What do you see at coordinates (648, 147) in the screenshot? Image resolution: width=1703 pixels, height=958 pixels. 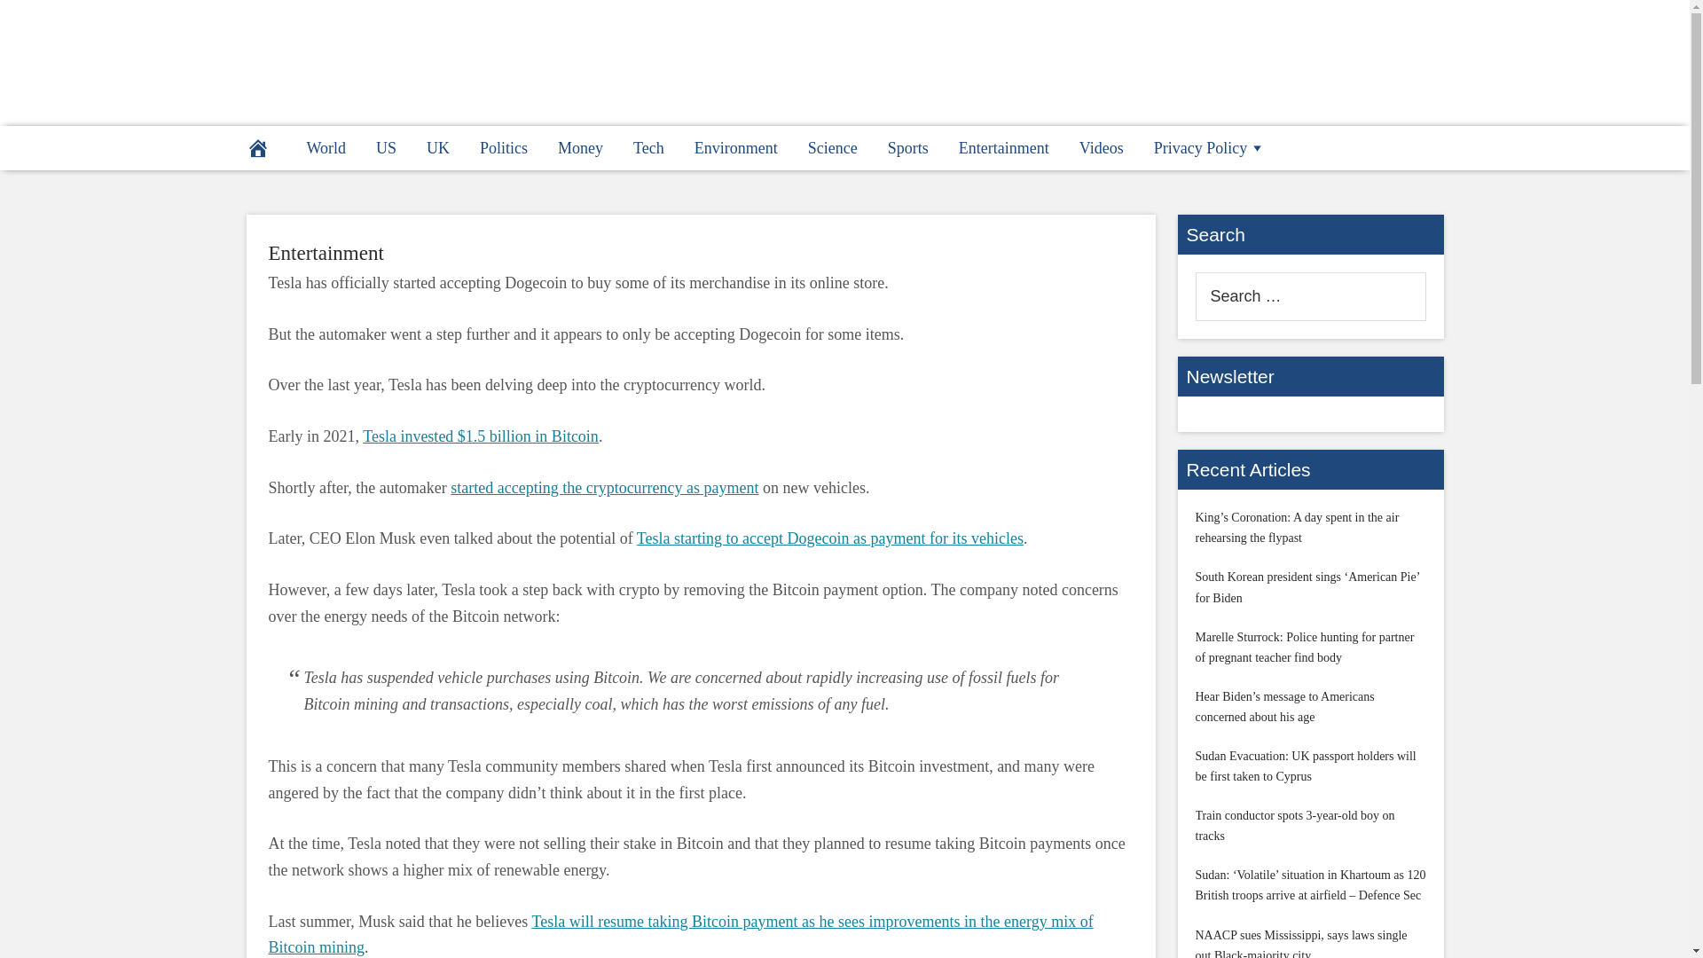 I see `Tech` at bounding box center [648, 147].